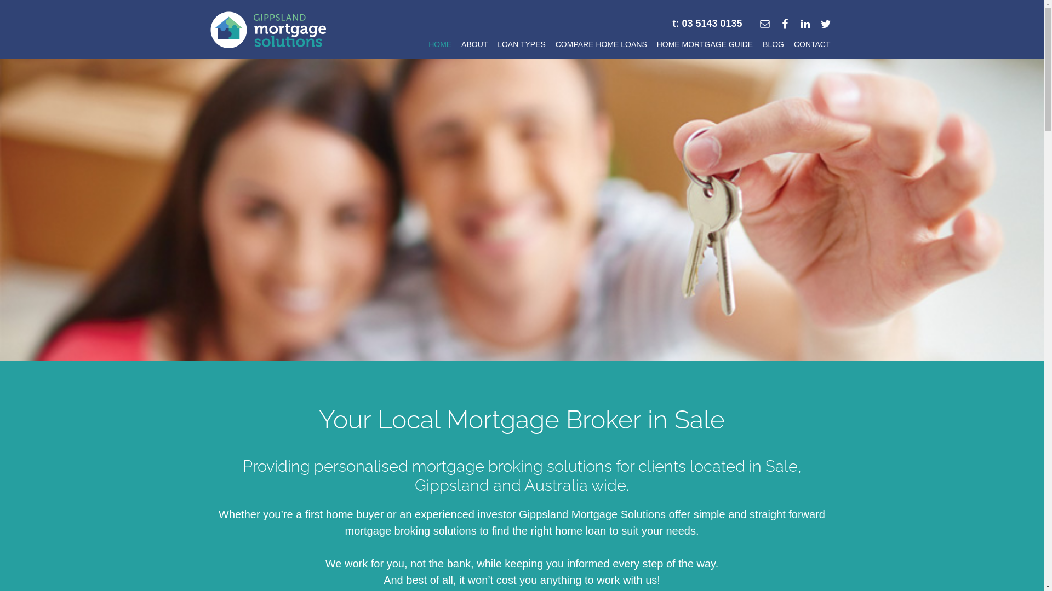  Describe the element at coordinates (522, 47) in the screenshot. I see `LOAN TYPES` at that location.